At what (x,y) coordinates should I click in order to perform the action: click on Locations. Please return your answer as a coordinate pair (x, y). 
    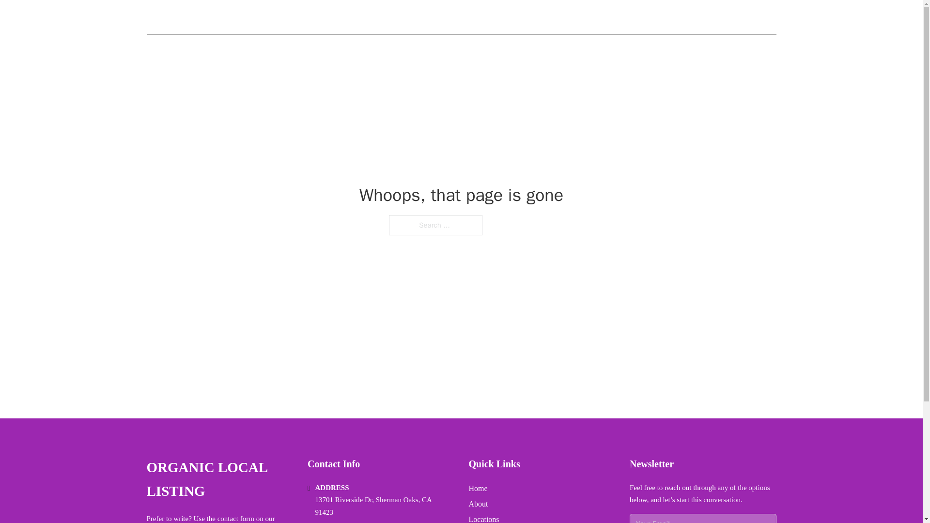
    Looking at the image, I should click on (484, 518).